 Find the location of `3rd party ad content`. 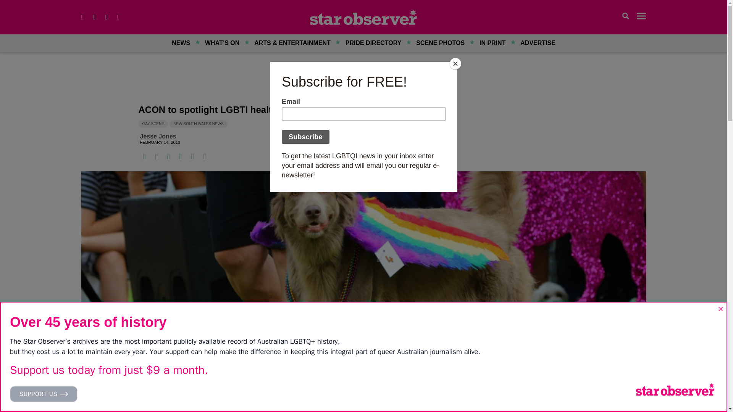

3rd party ad content is located at coordinates (363, 80).